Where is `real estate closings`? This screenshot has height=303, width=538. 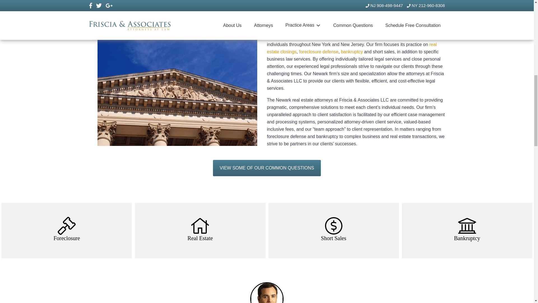 real estate closings is located at coordinates (351, 48).